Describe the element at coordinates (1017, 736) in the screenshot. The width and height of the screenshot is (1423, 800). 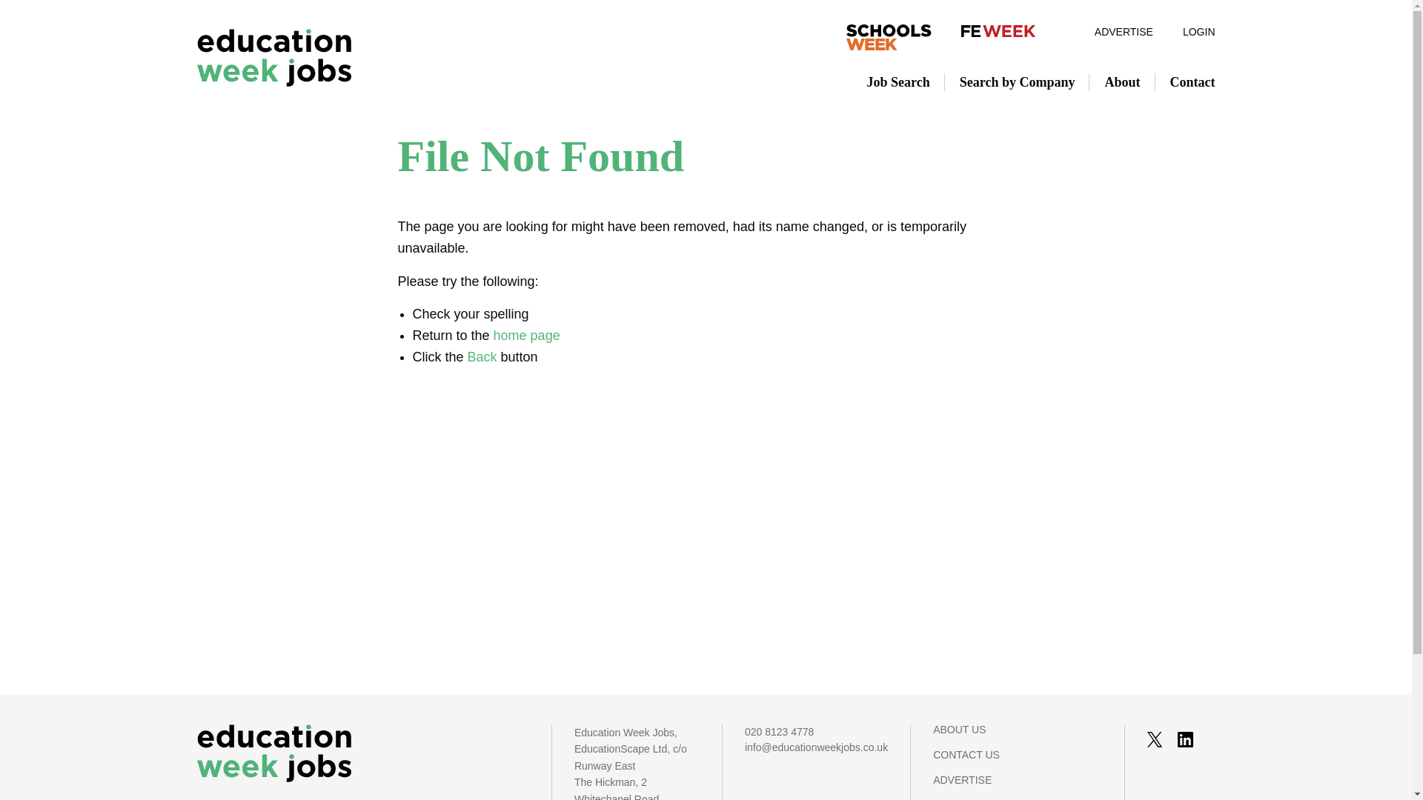
I see `ABOUT US` at that location.